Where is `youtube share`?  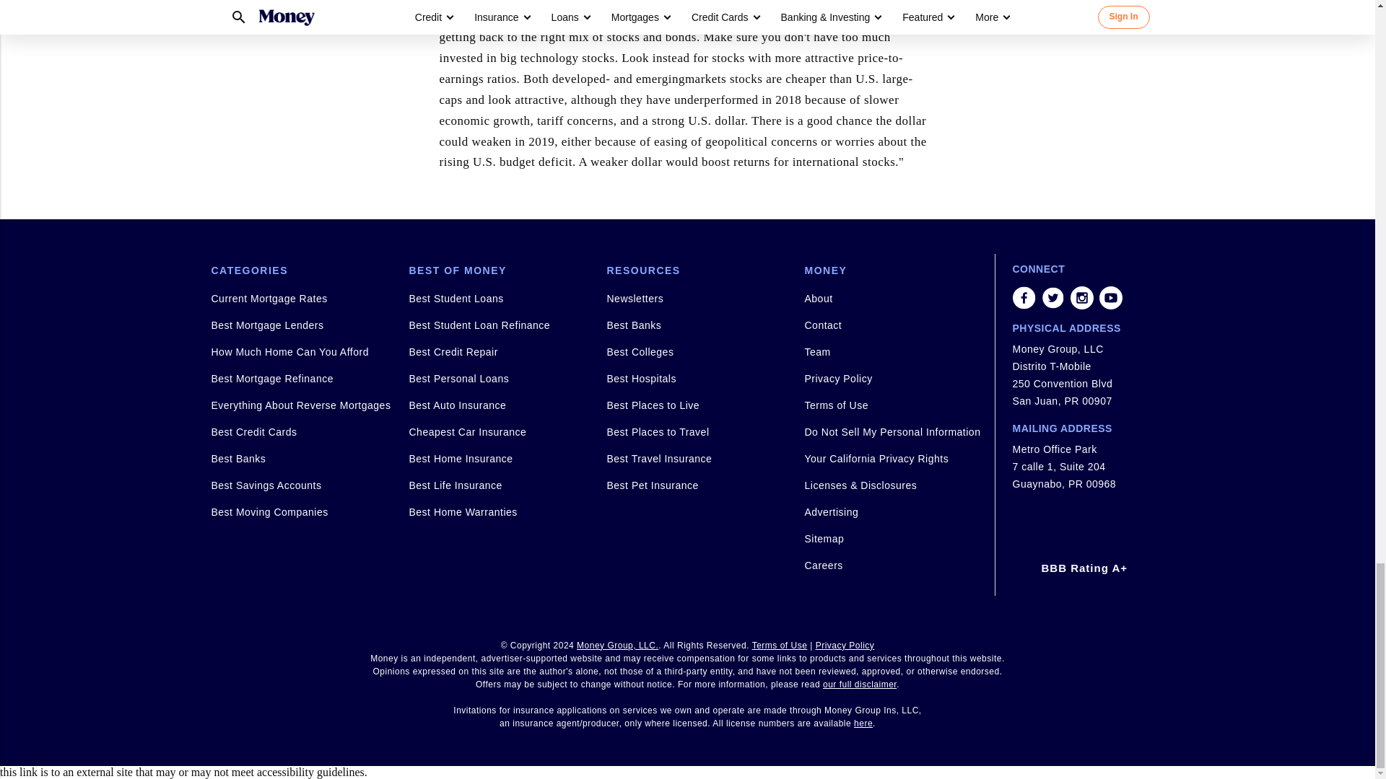
youtube share is located at coordinates (1110, 297).